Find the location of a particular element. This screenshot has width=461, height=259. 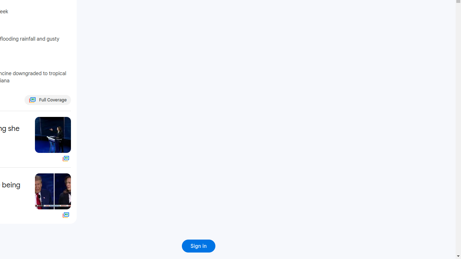

Full Coverage is located at coordinates (66, 215).